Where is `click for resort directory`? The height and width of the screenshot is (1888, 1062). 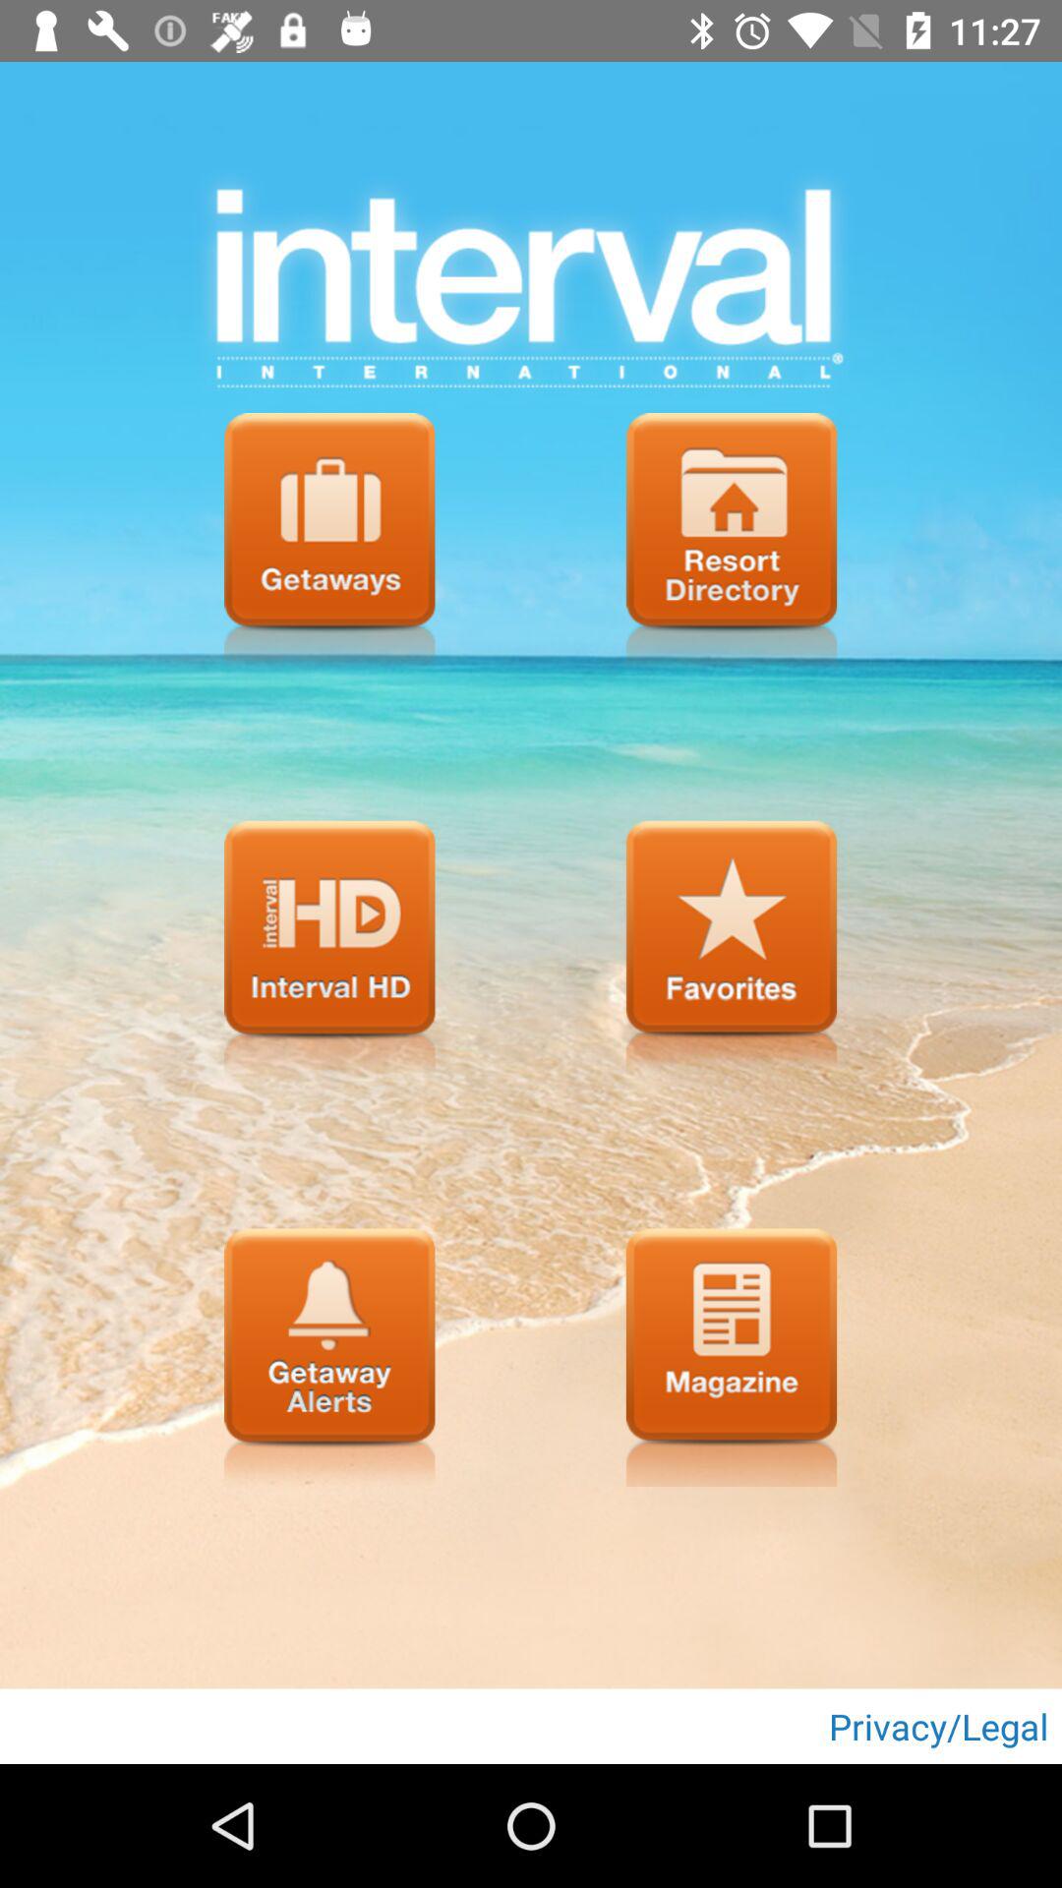 click for resort directory is located at coordinates (732, 542).